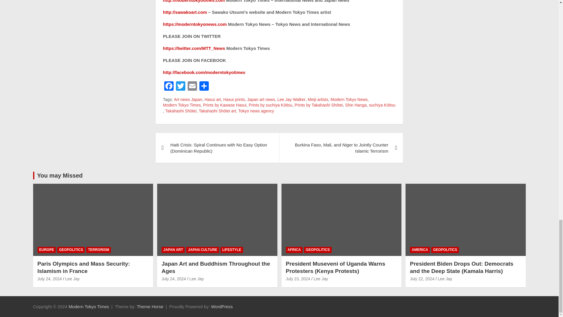 The width and height of the screenshot is (563, 317). I want to click on Modern Tokyo News, so click(349, 100).